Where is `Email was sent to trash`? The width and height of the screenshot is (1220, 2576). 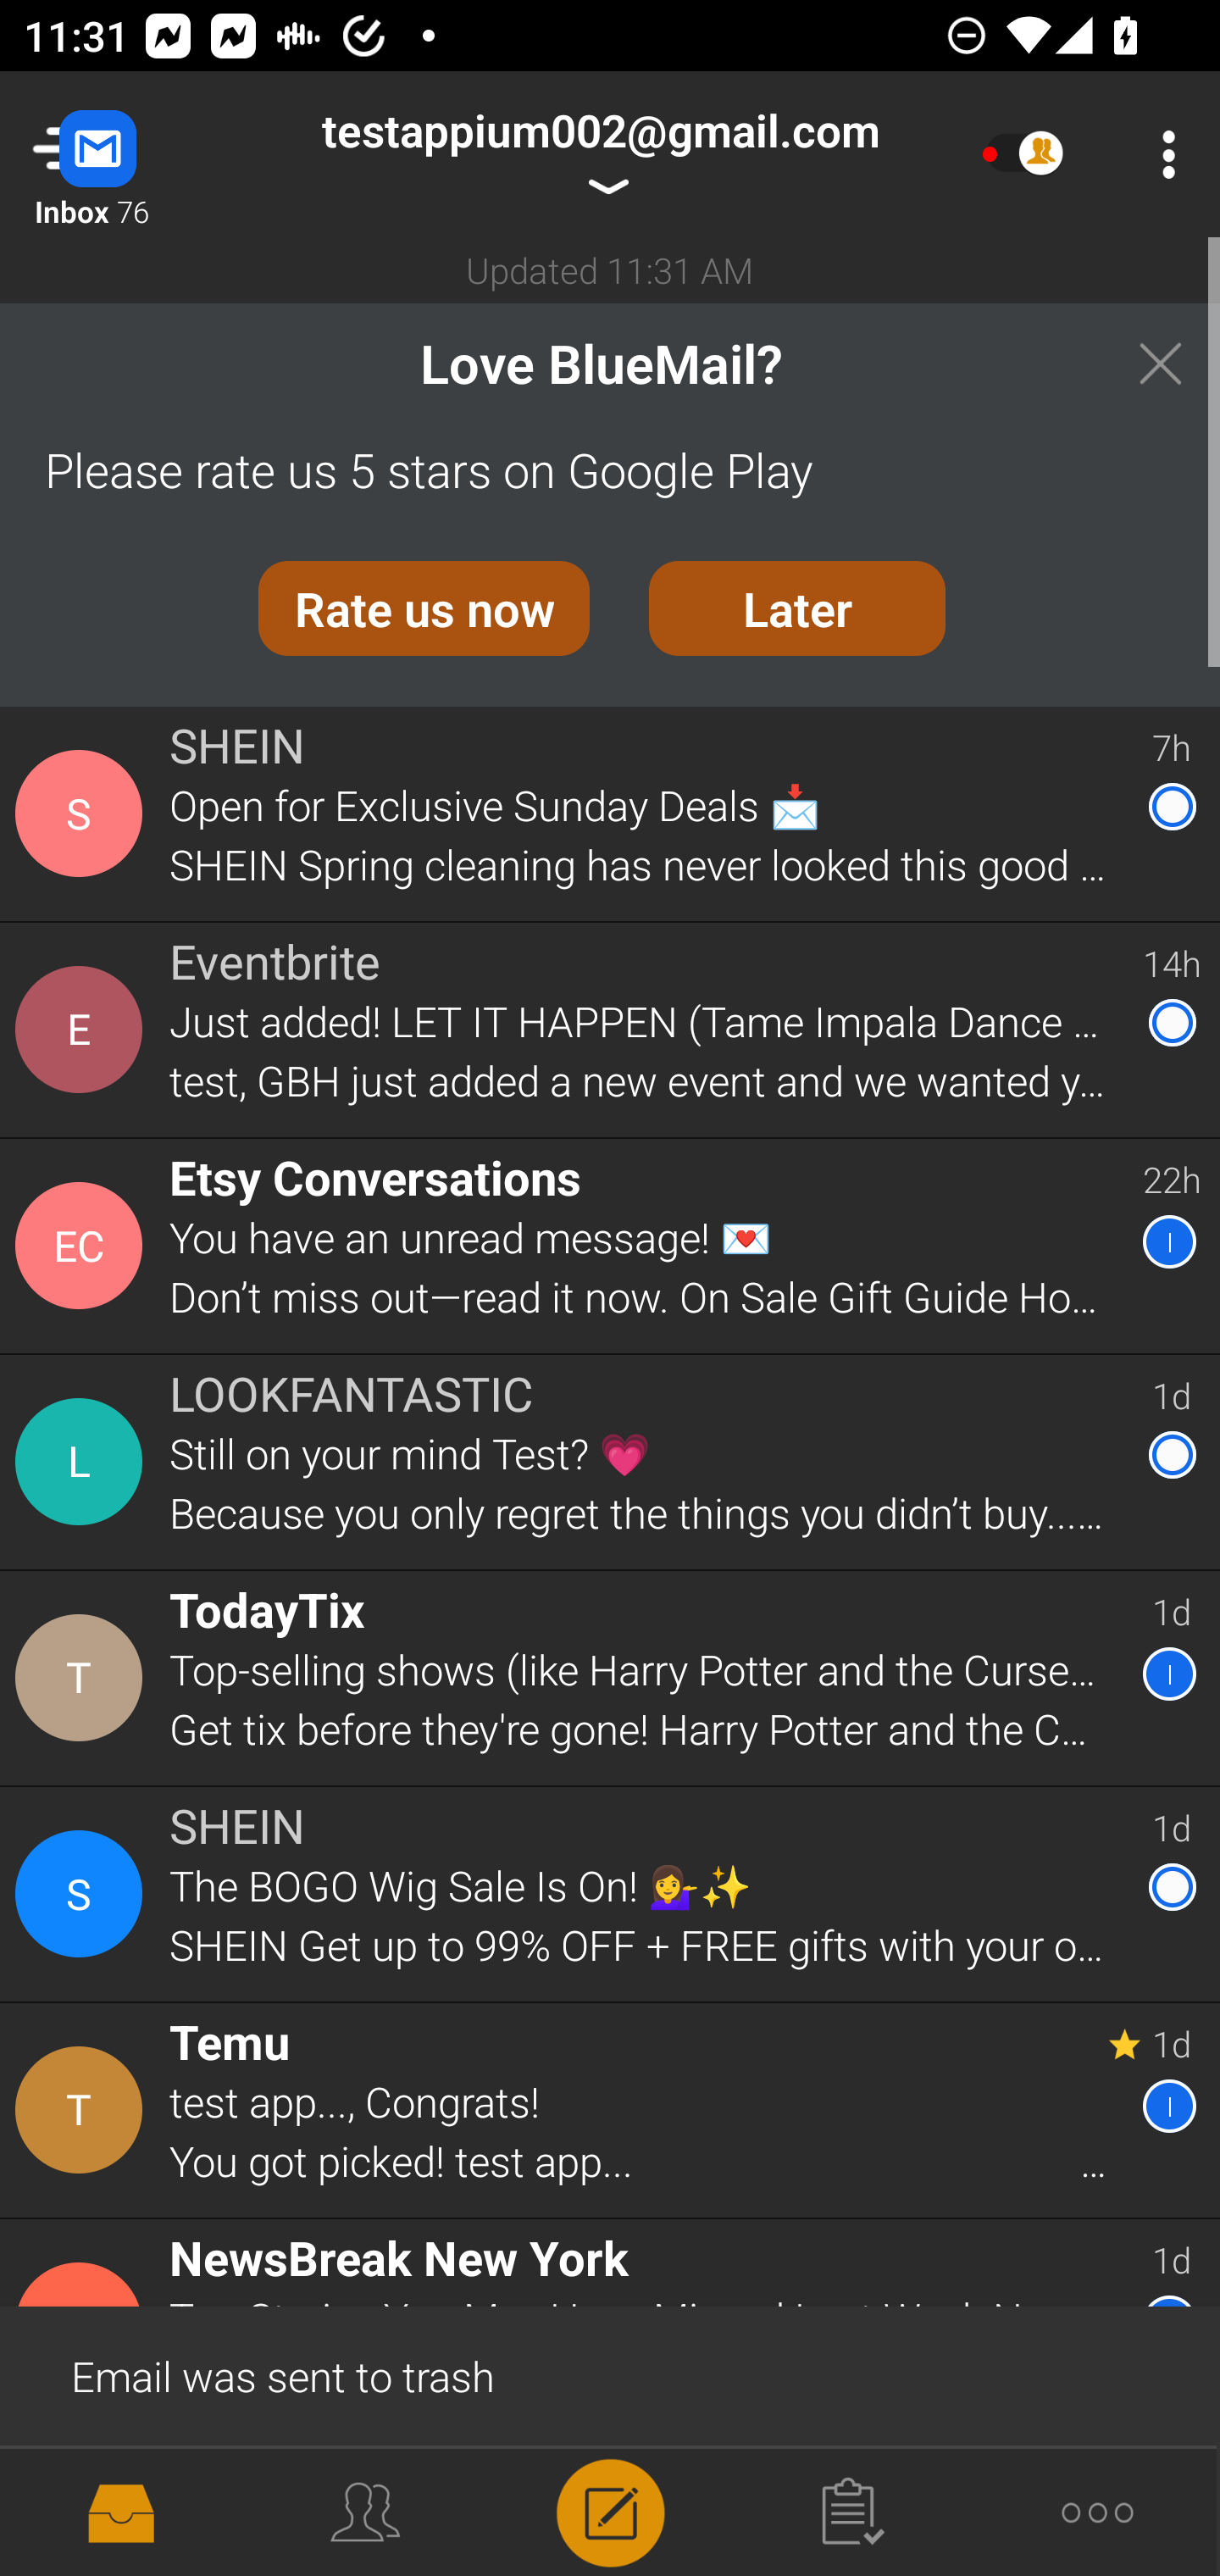
Email was sent to trash is located at coordinates (610, 2374).